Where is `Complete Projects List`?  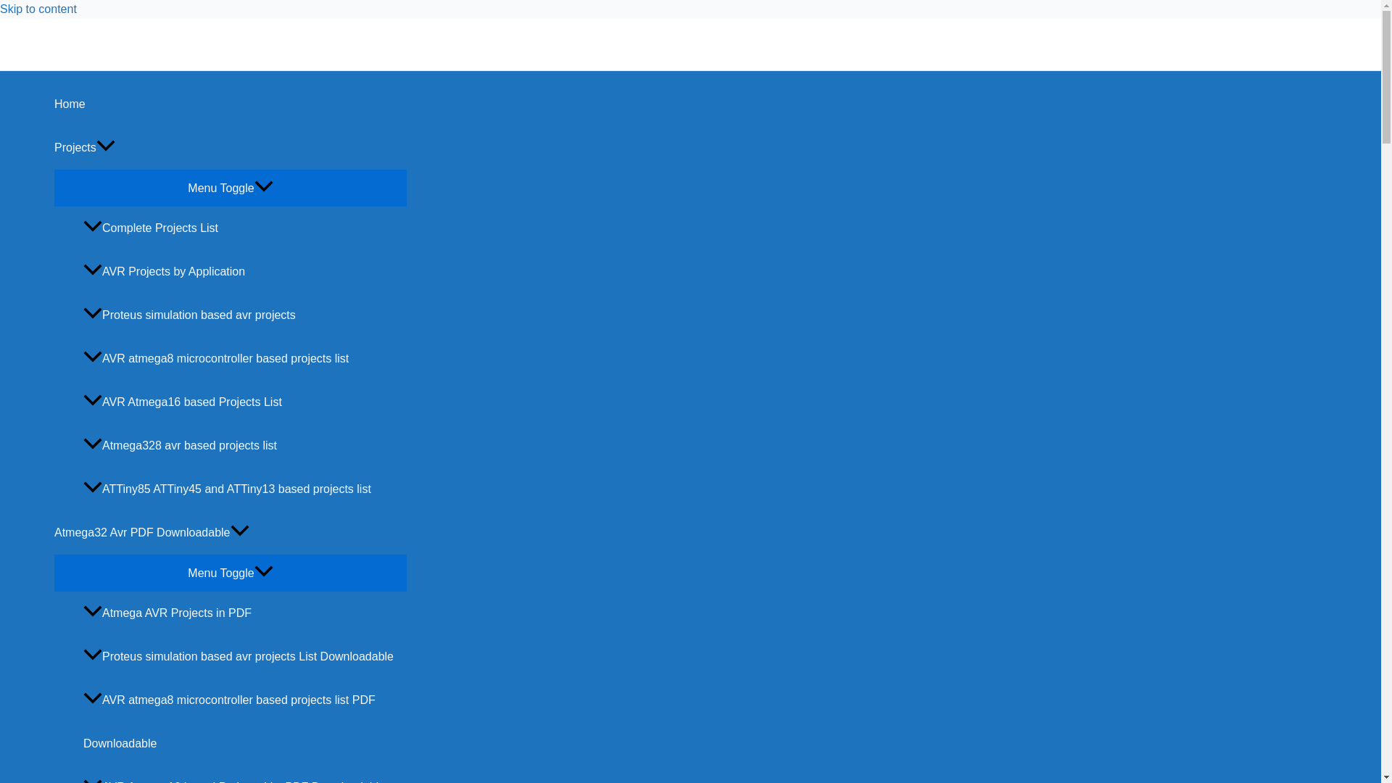 Complete Projects List is located at coordinates (245, 228).